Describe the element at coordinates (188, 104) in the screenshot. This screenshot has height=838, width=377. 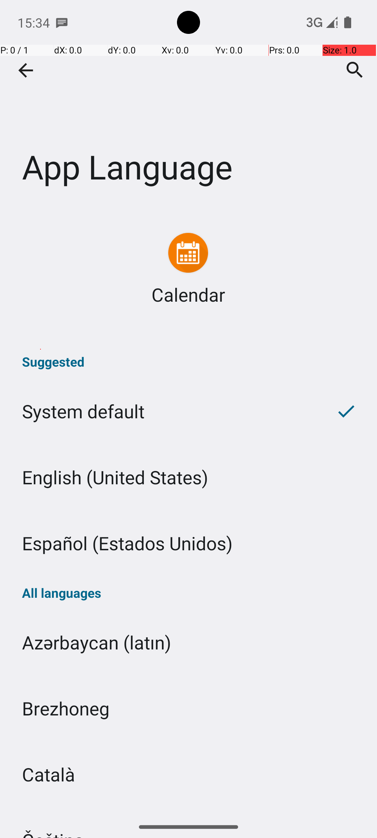
I see `App Language` at that location.